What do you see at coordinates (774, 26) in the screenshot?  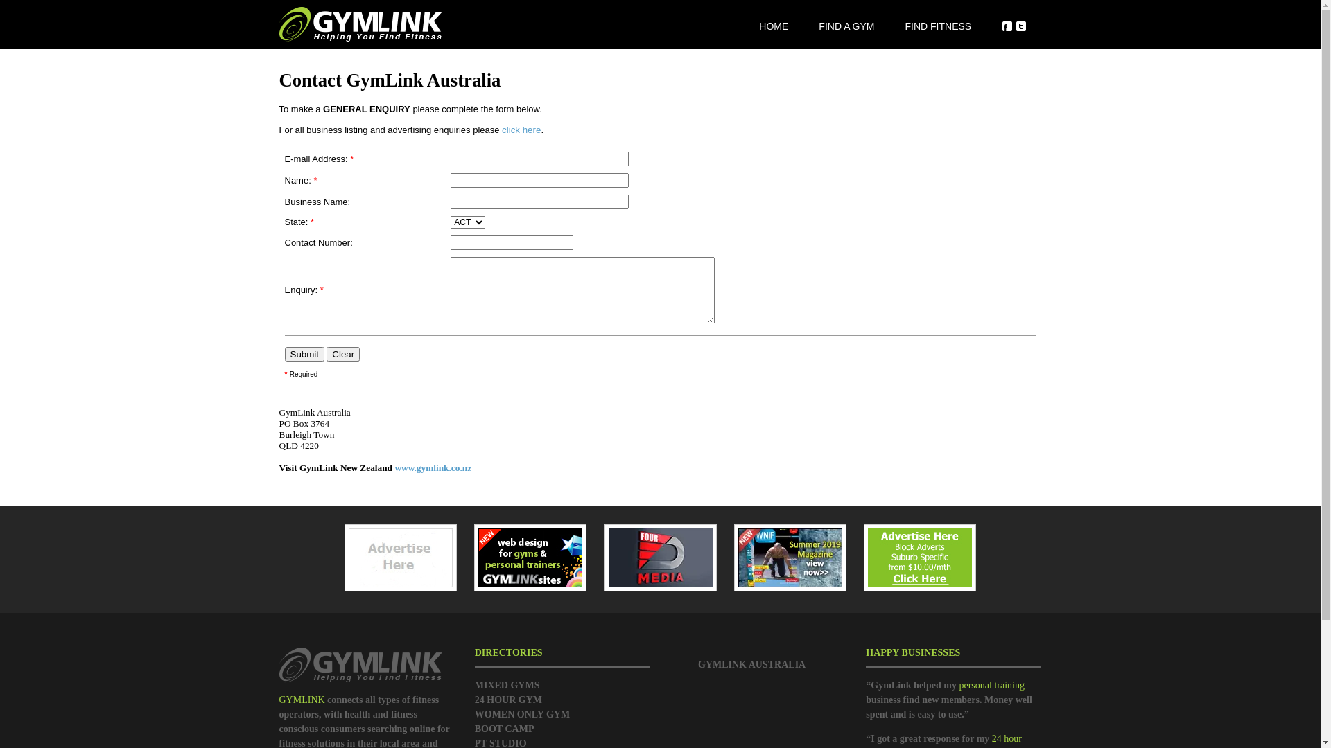 I see `HOME` at bounding box center [774, 26].